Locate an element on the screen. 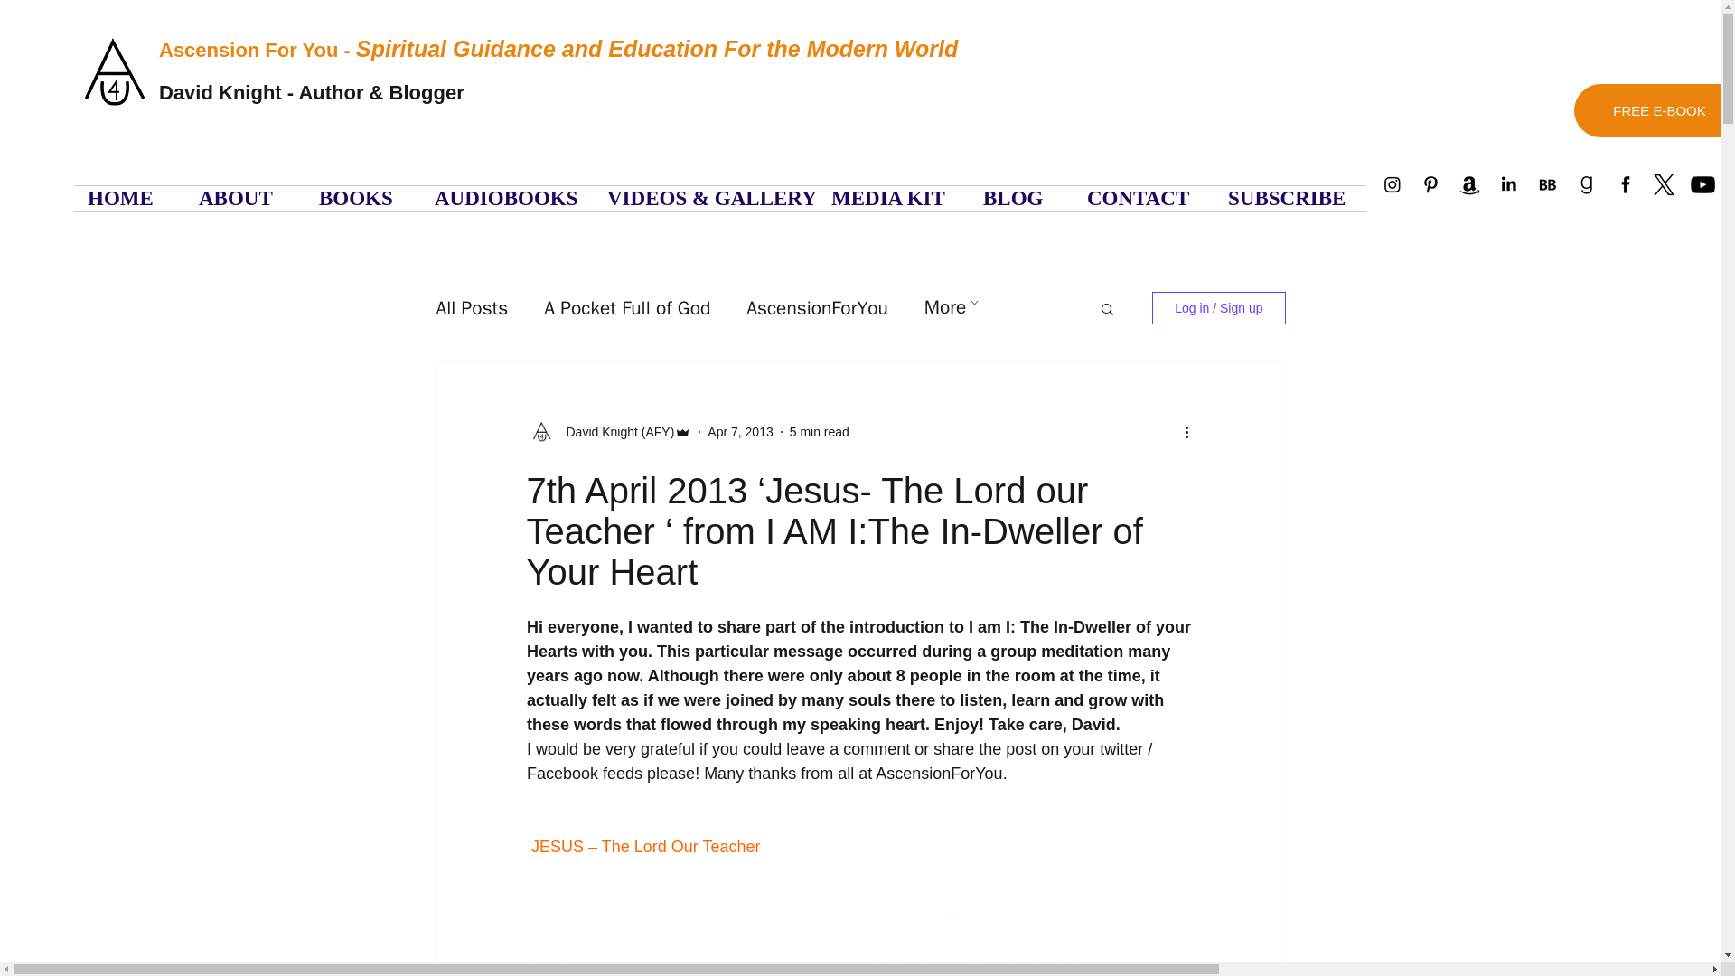 The height and width of the screenshot is (976, 1735). Apr 7, 2013 is located at coordinates (739, 432).